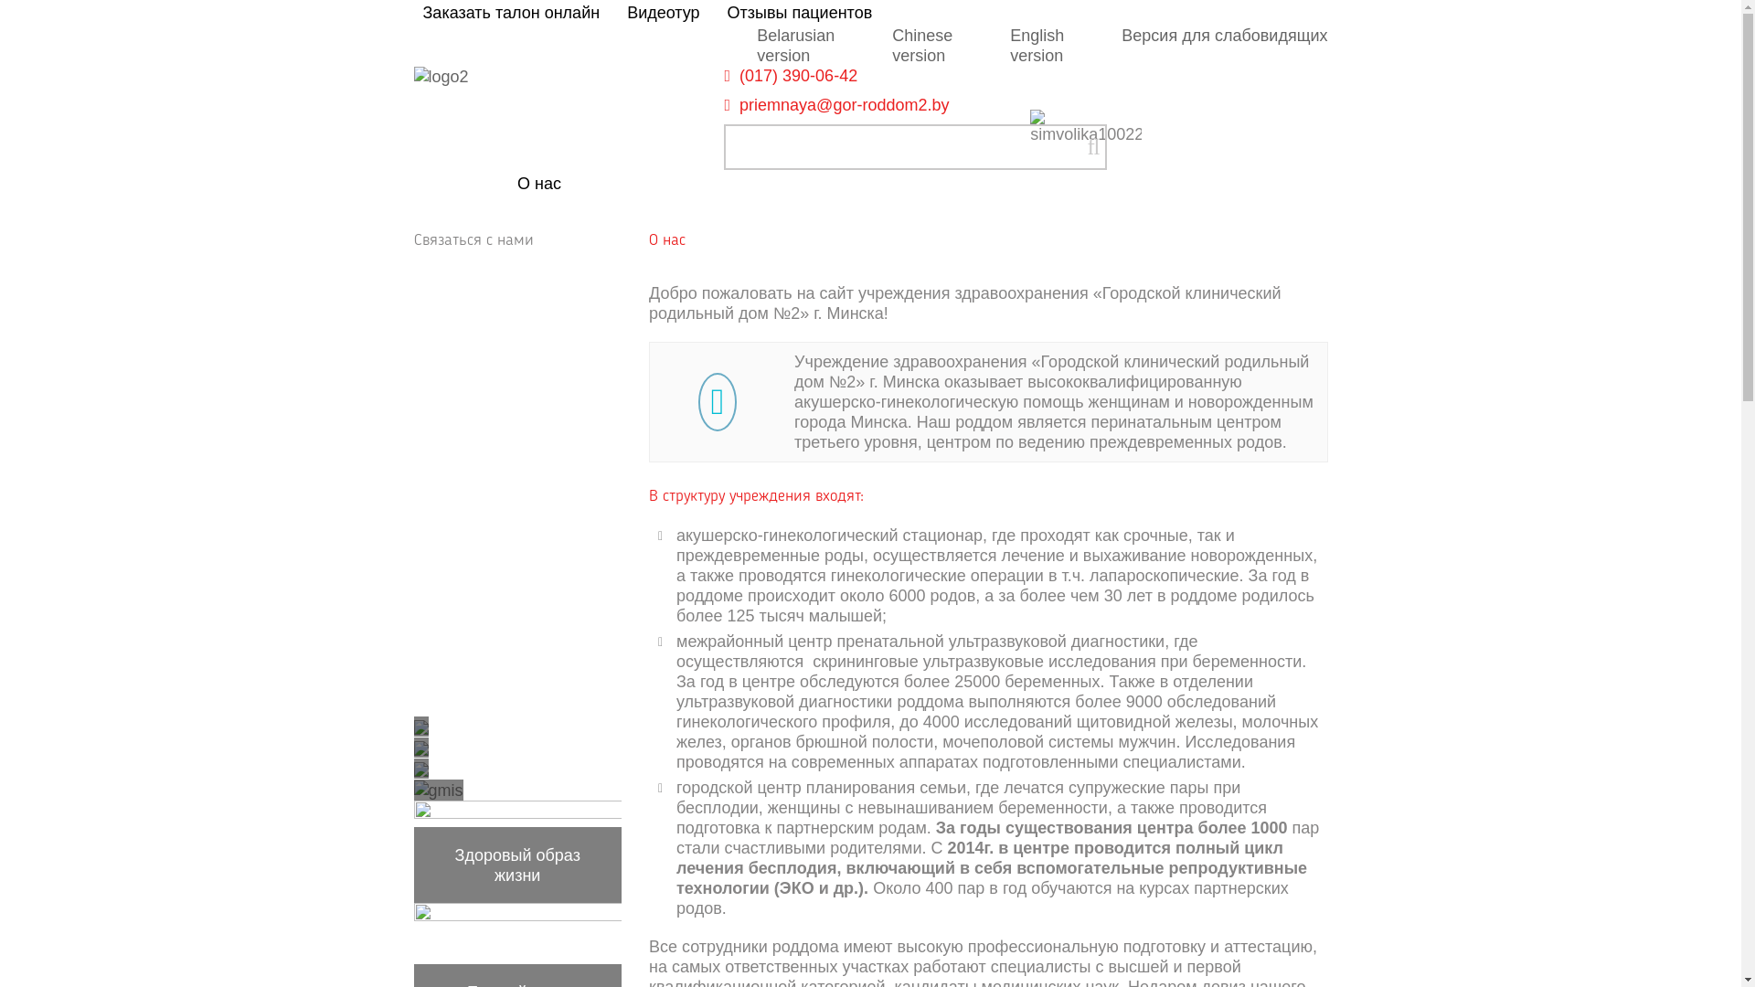  Describe the element at coordinates (845, 105) in the screenshot. I see `priemnaya@gor-roddom2.by` at that location.